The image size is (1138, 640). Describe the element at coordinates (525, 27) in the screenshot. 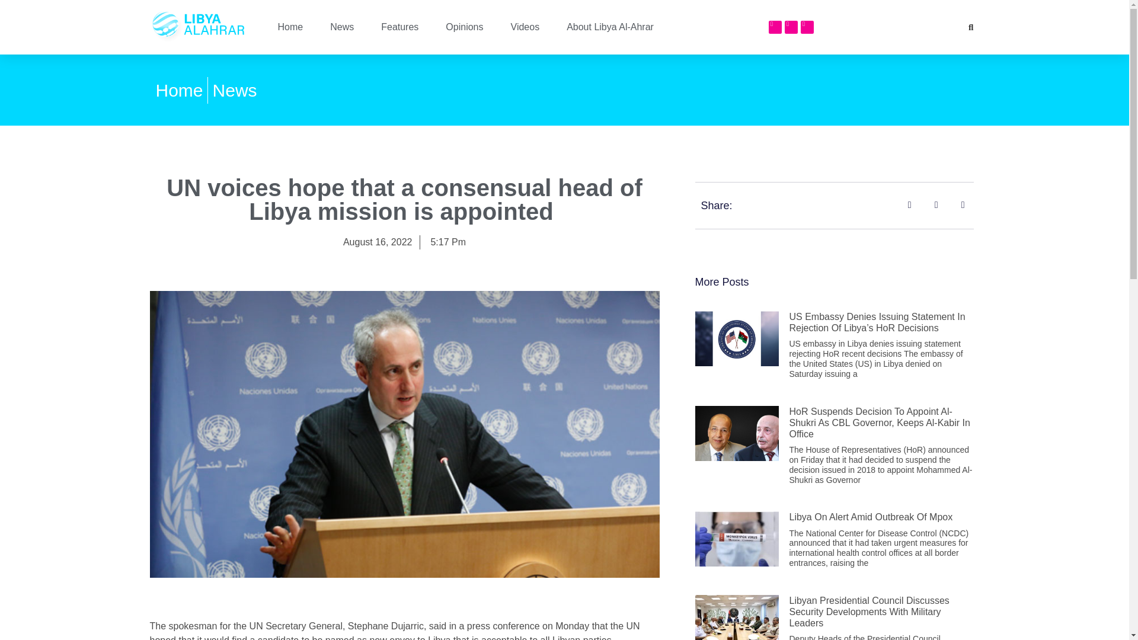

I see `Videos` at that location.